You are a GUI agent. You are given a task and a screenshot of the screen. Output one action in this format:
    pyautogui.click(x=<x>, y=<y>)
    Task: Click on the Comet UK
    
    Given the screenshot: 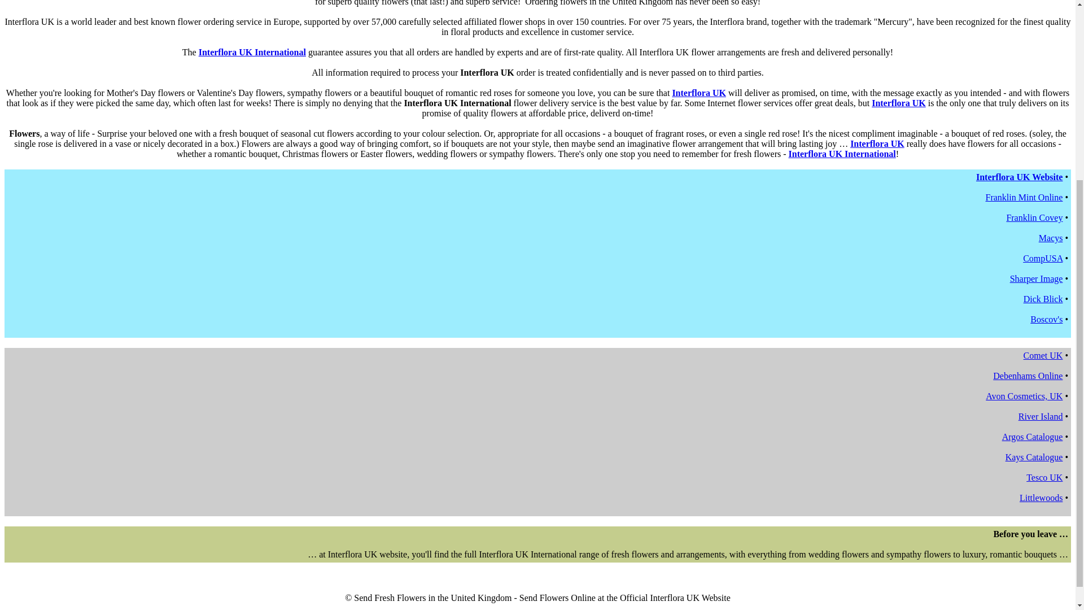 What is the action you would take?
    pyautogui.click(x=1043, y=356)
    